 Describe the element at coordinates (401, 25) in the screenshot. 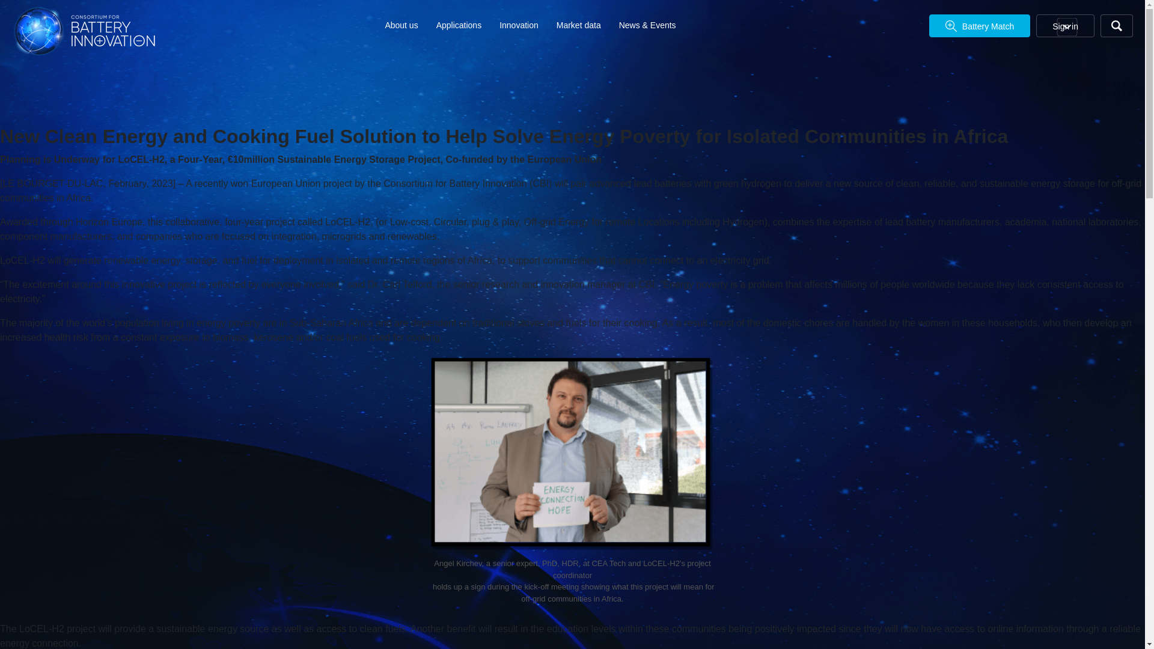

I see `About us` at that location.